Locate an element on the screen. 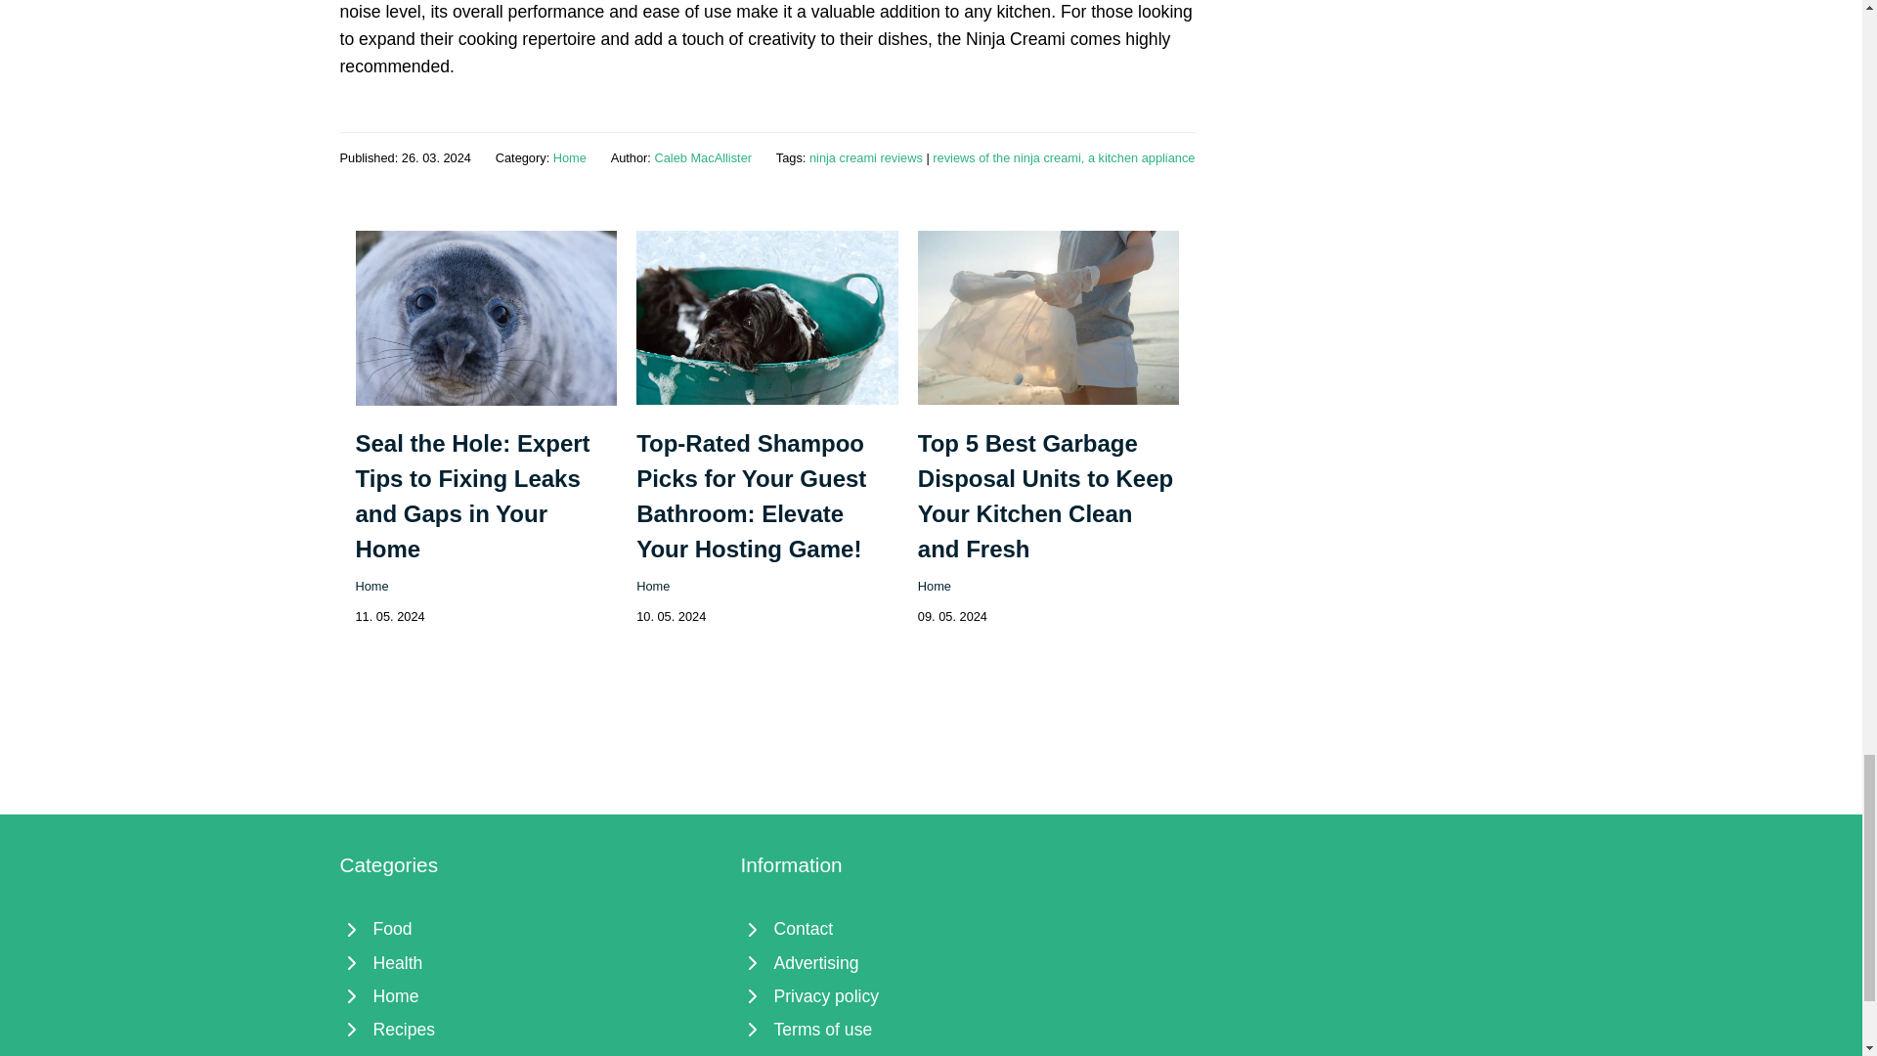 This screenshot has width=1877, height=1056. Contact is located at coordinates (932, 929).